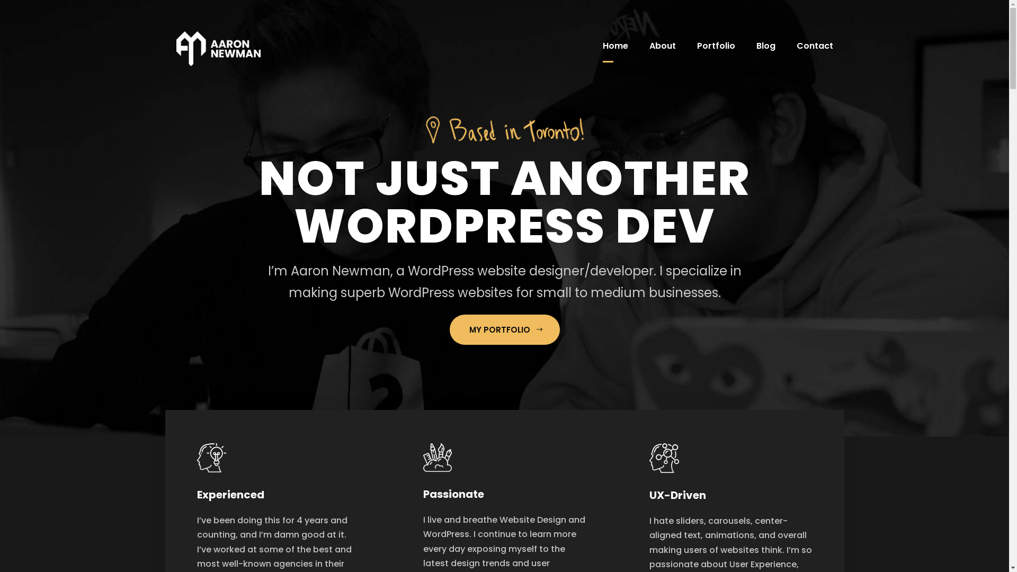  I want to click on icon-intro-white-3, so click(664, 458).